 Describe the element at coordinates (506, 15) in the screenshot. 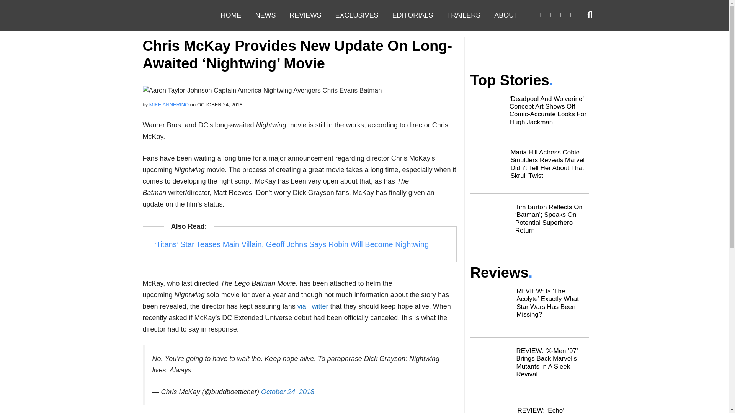

I see `ABOUT` at that location.